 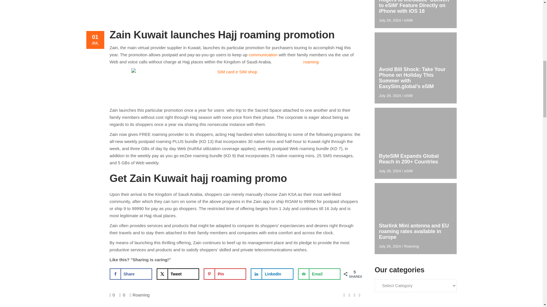 I want to click on Send over email, so click(x=319, y=274).